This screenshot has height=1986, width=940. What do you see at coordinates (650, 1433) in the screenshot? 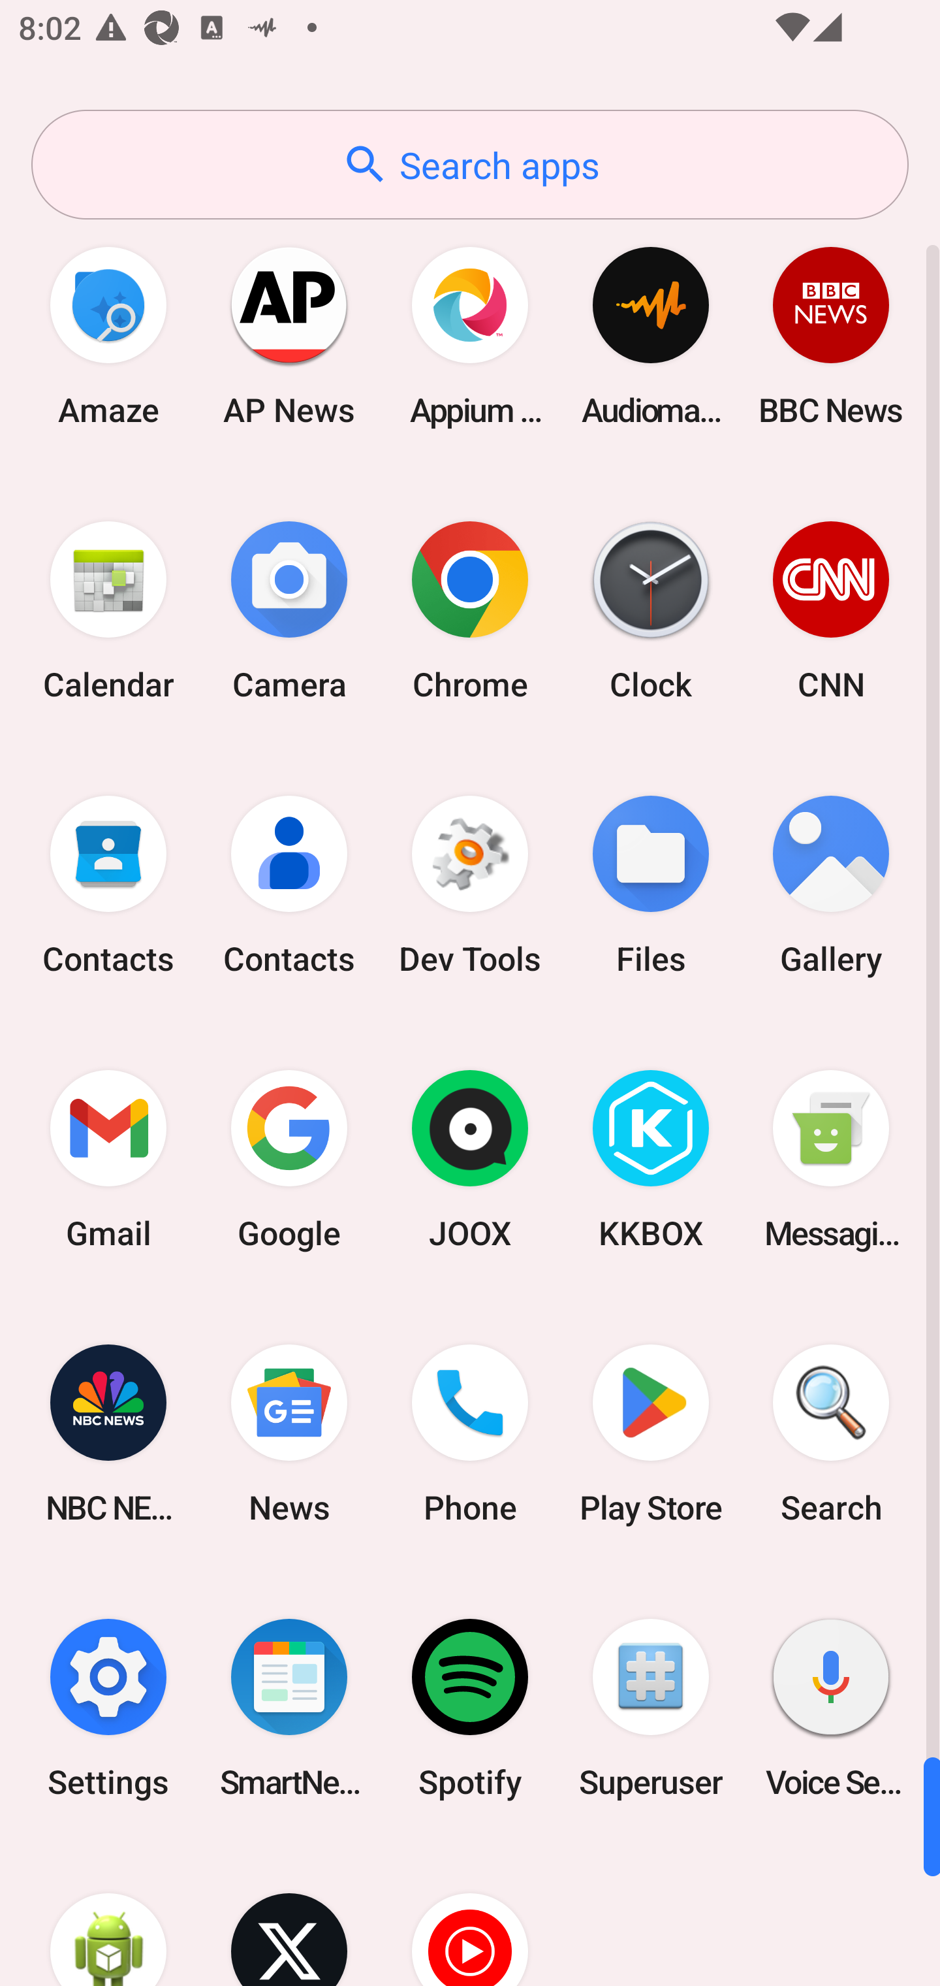
I see `Play Store` at bounding box center [650, 1433].